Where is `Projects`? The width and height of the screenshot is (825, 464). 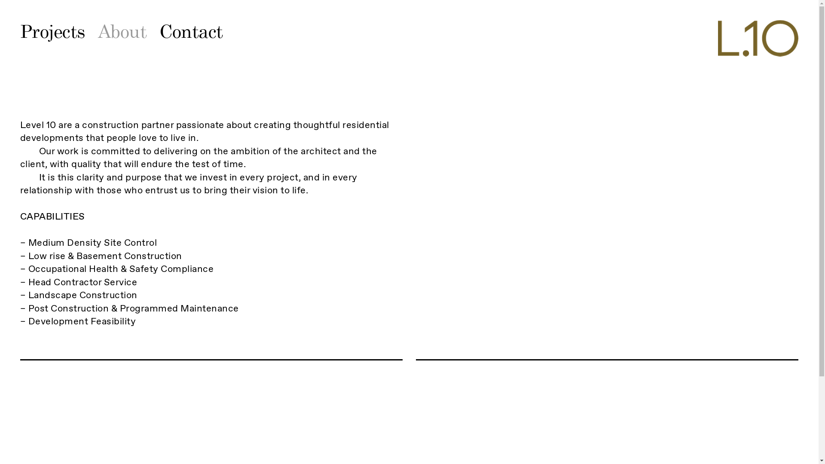
Projects is located at coordinates (59, 32).